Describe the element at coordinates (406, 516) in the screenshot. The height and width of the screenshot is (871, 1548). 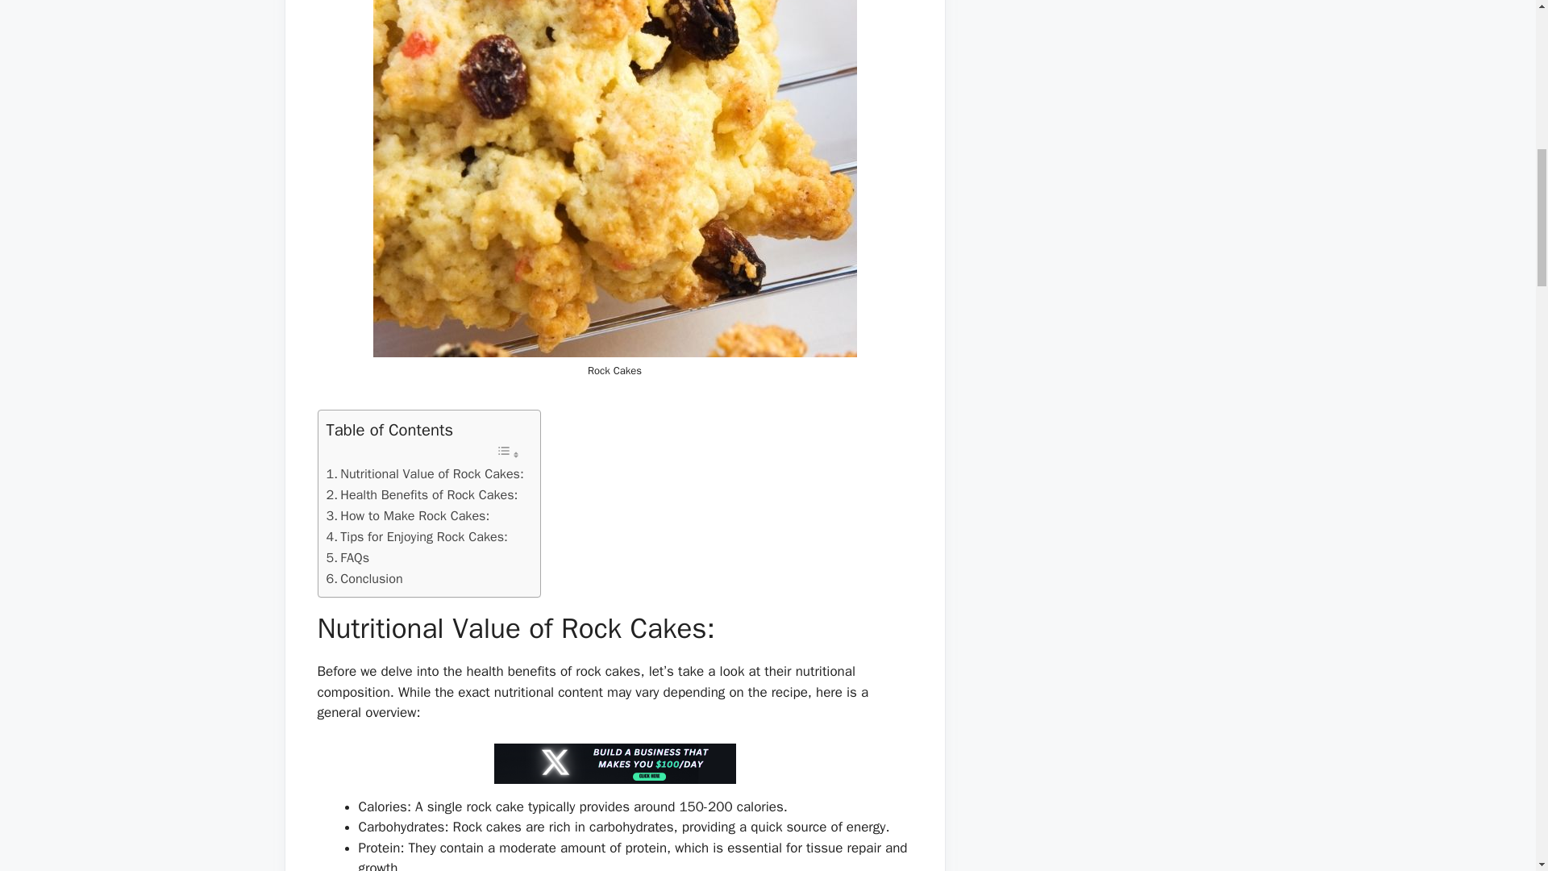
I see `How to Make Rock Cakes:` at that location.